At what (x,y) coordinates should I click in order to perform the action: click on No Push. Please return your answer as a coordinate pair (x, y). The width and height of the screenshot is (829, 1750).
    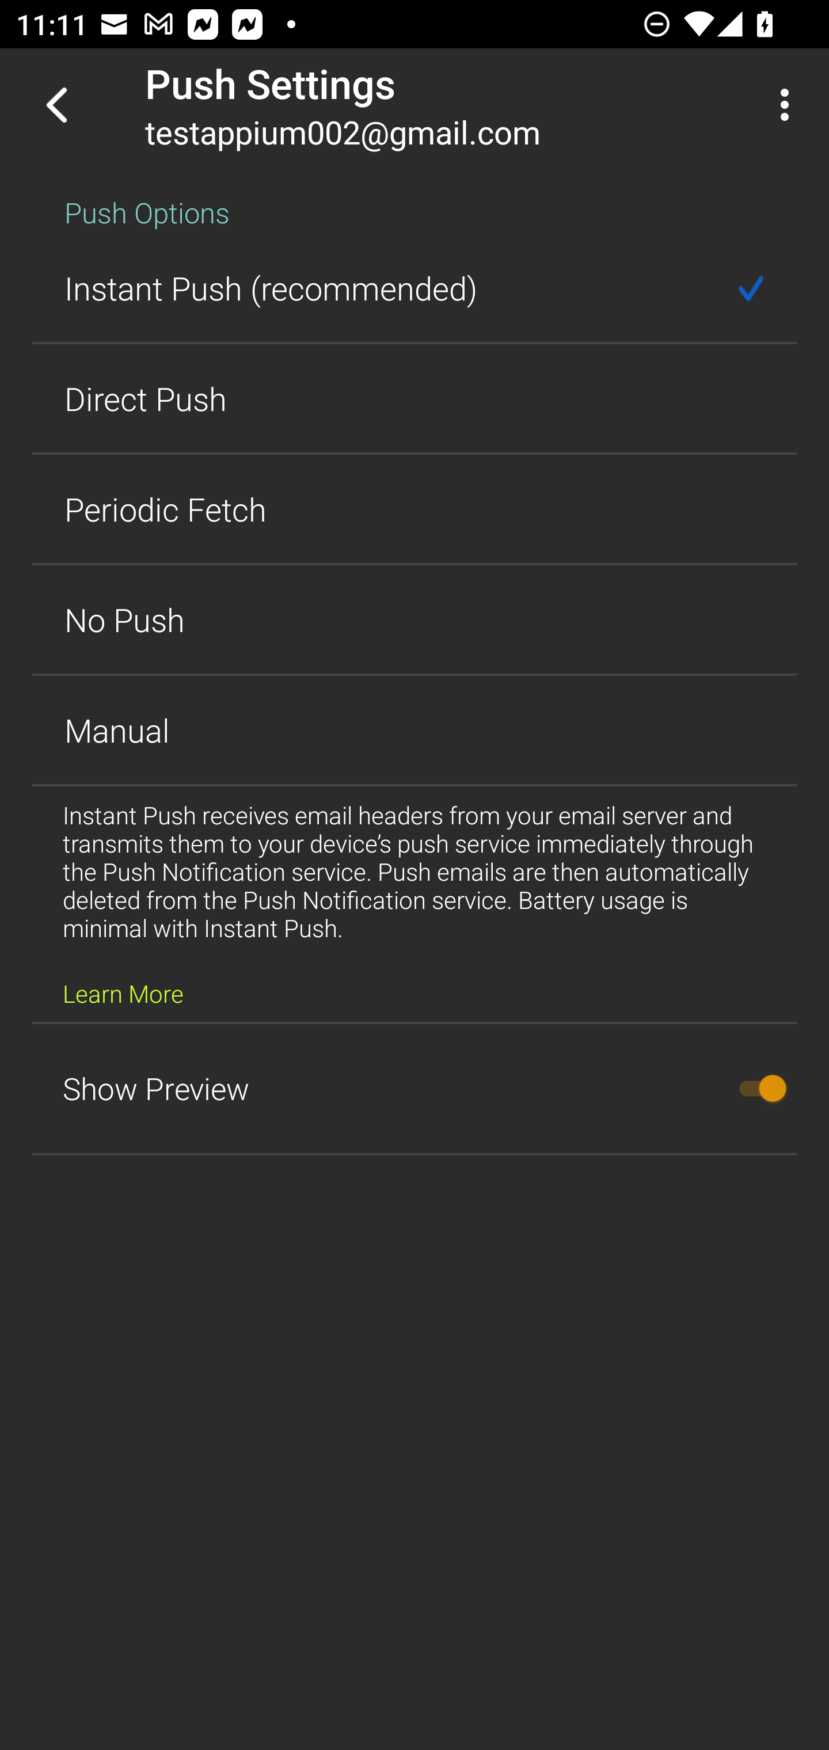
    Looking at the image, I should click on (414, 619).